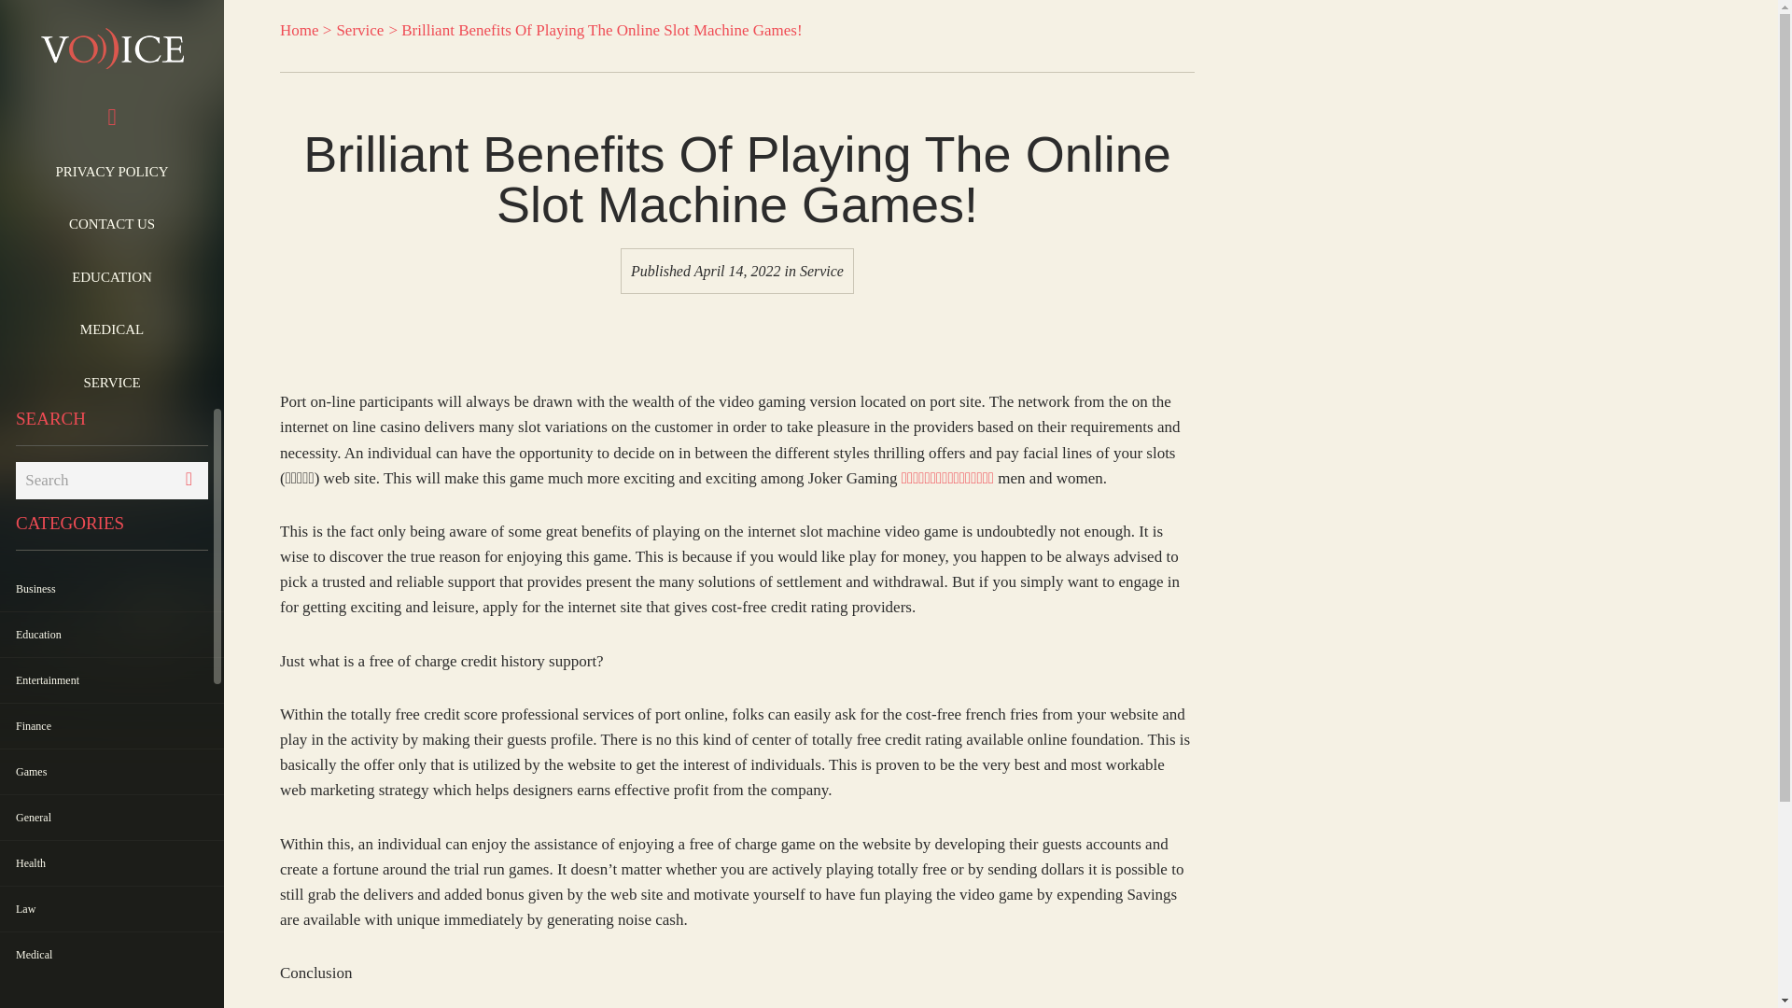  I want to click on EDUCATION, so click(112, 276).